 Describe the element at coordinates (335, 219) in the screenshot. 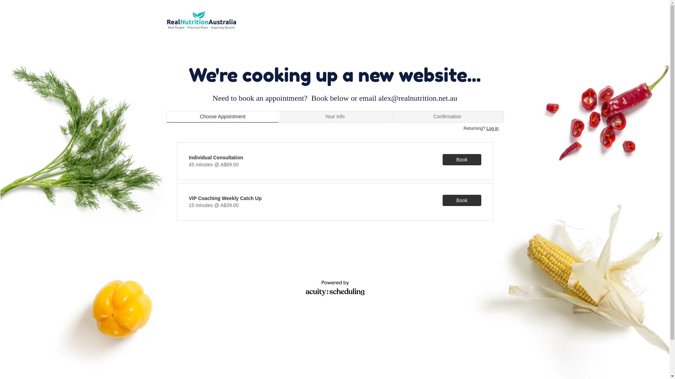

I see `Schedule Appointment` at that location.